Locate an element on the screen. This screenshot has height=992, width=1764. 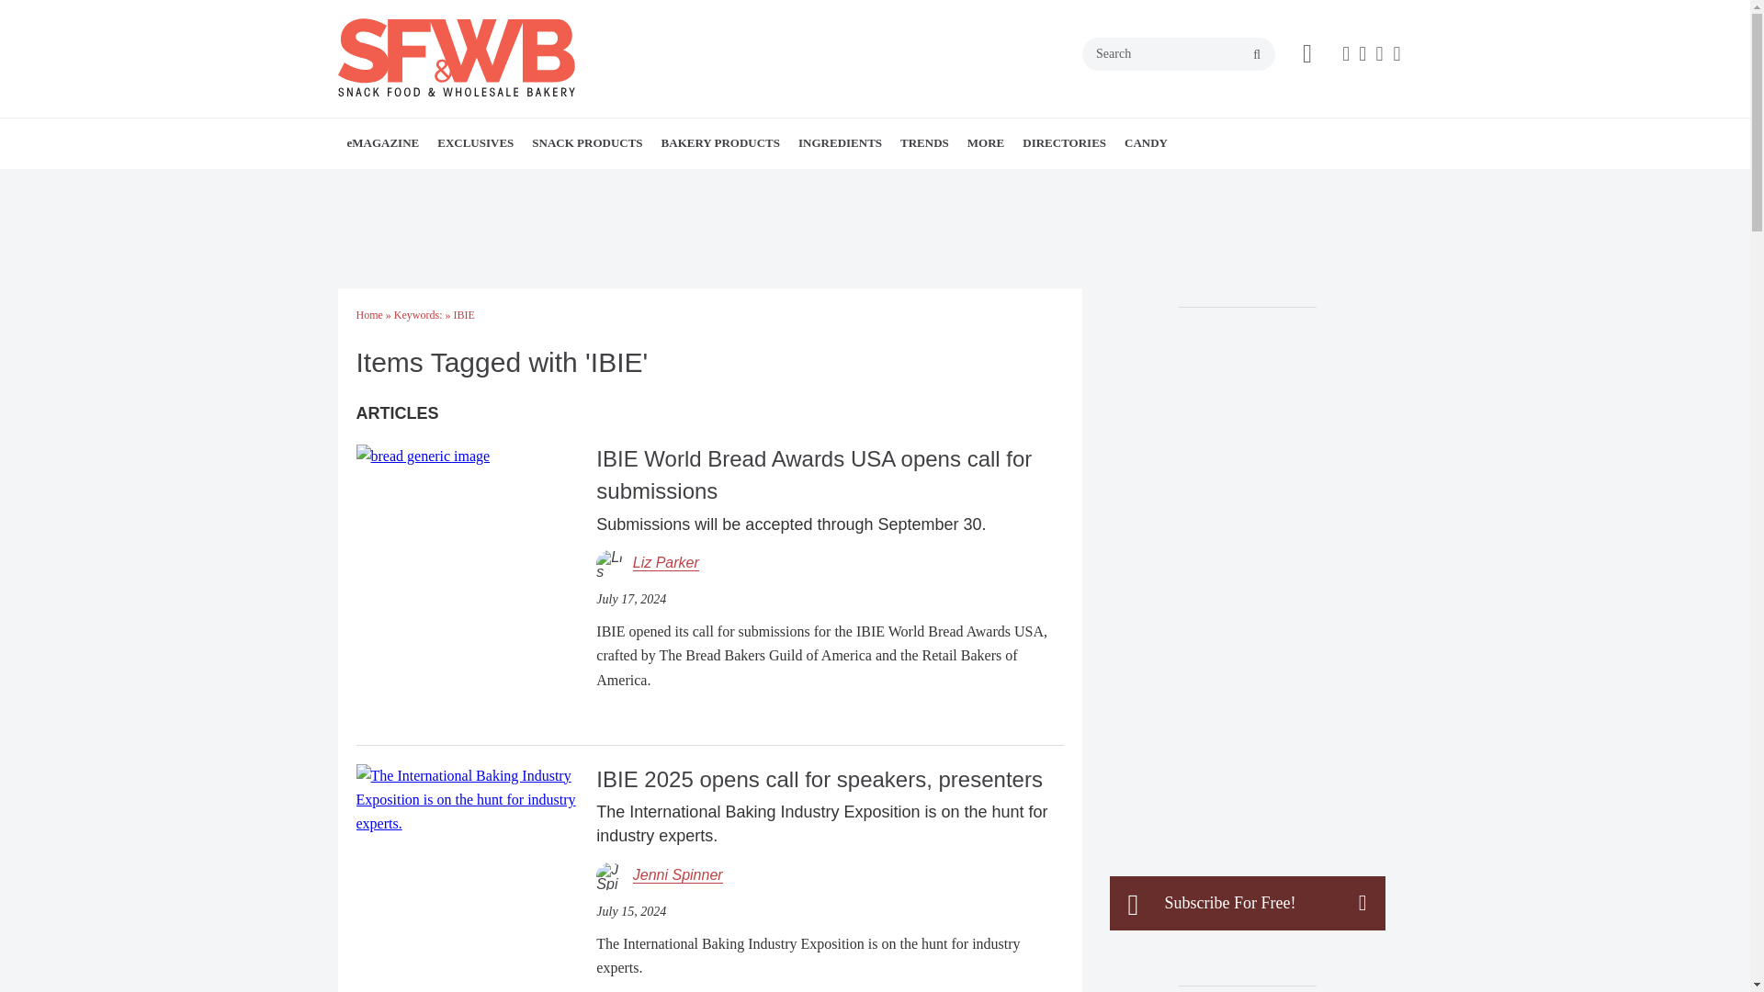
CONTACT is located at coordinates (474, 184).